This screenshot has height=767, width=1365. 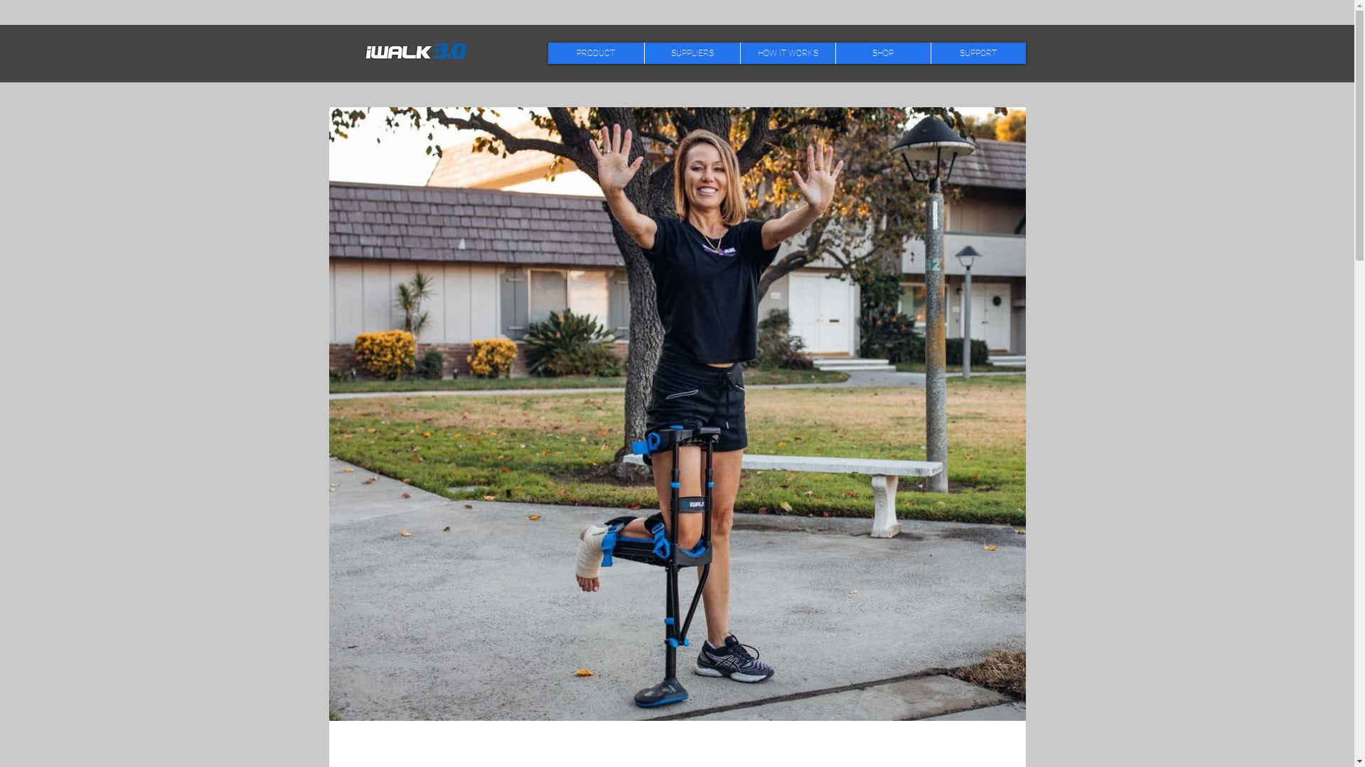 What do you see at coordinates (787, 53) in the screenshot?
I see `HOW IT WORKS` at bounding box center [787, 53].